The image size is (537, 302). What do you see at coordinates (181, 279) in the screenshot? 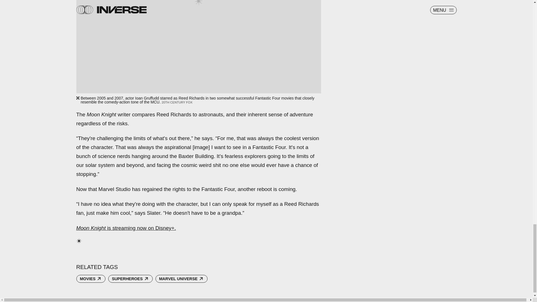
I see `MARVEL UNIVERSE` at bounding box center [181, 279].